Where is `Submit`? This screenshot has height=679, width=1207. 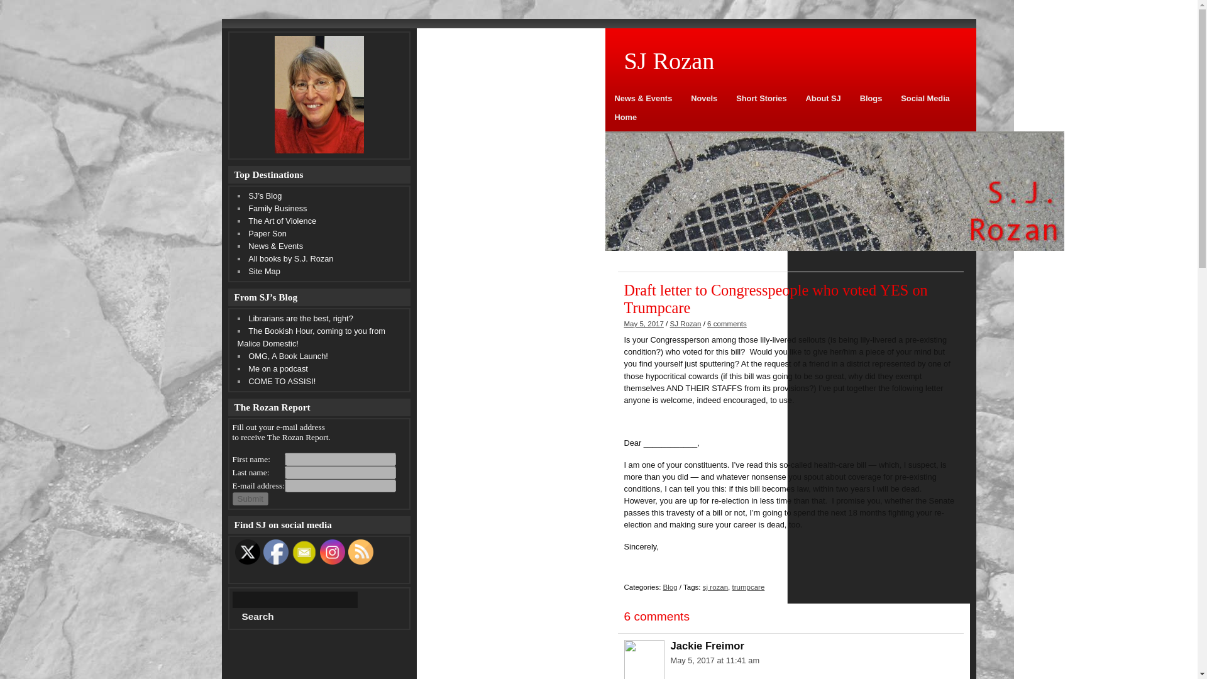 Submit is located at coordinates (250, 499).